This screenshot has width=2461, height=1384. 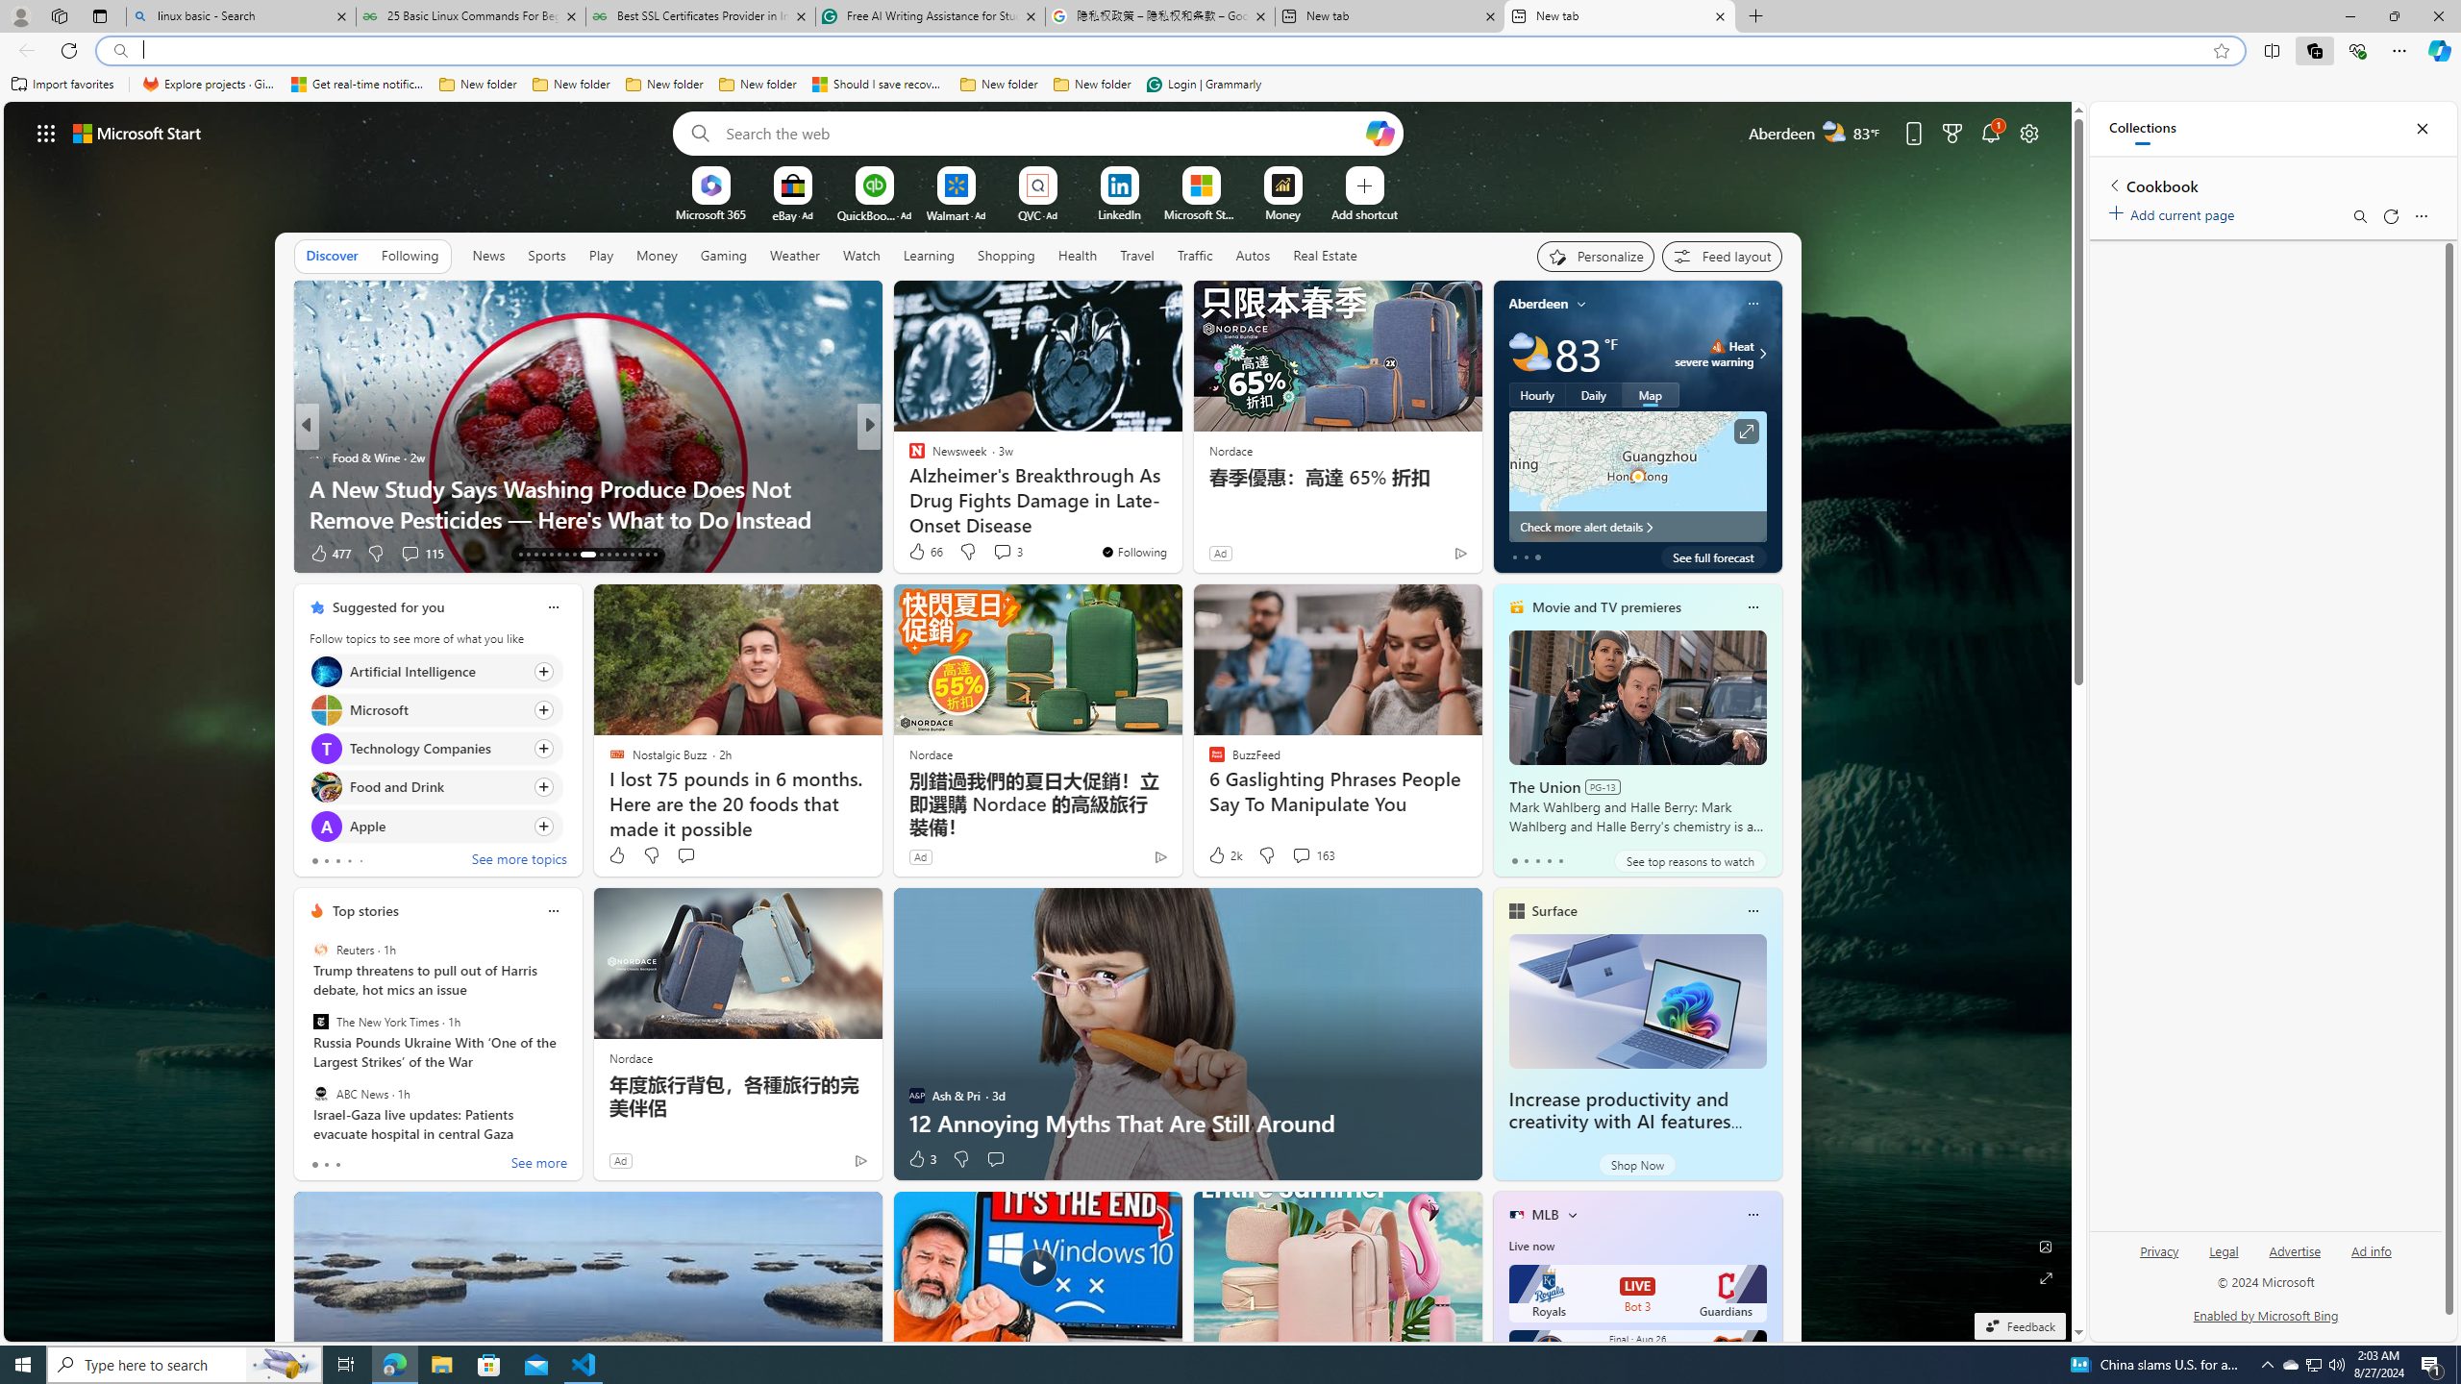 What do you see at coordinates (435, 826) in the screenshot?
I see `Click to follow topic Apple` at bounding box center [435, 826].